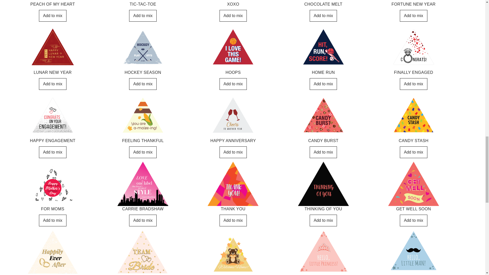  What do you see at coordinates (414, 16) in the screenshot?
I see `Fortune New Year` at bounding box center [414, 16].